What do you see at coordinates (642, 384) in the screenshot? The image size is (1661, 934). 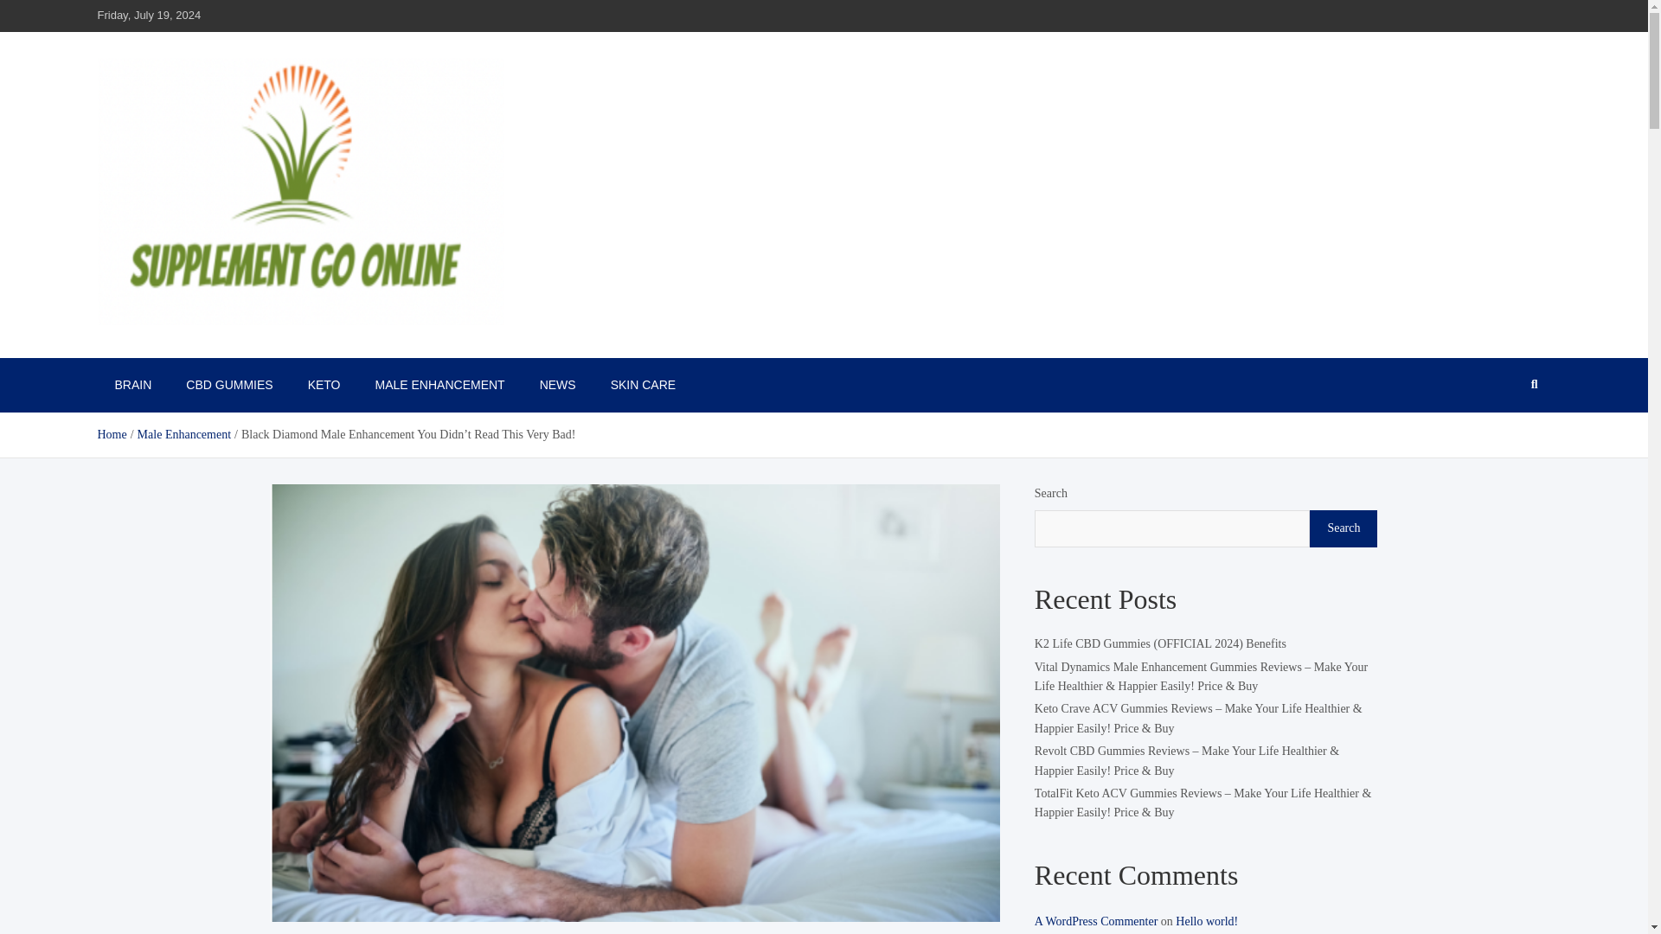 I see `SKIN CARE` at bounding box center [642, 384].